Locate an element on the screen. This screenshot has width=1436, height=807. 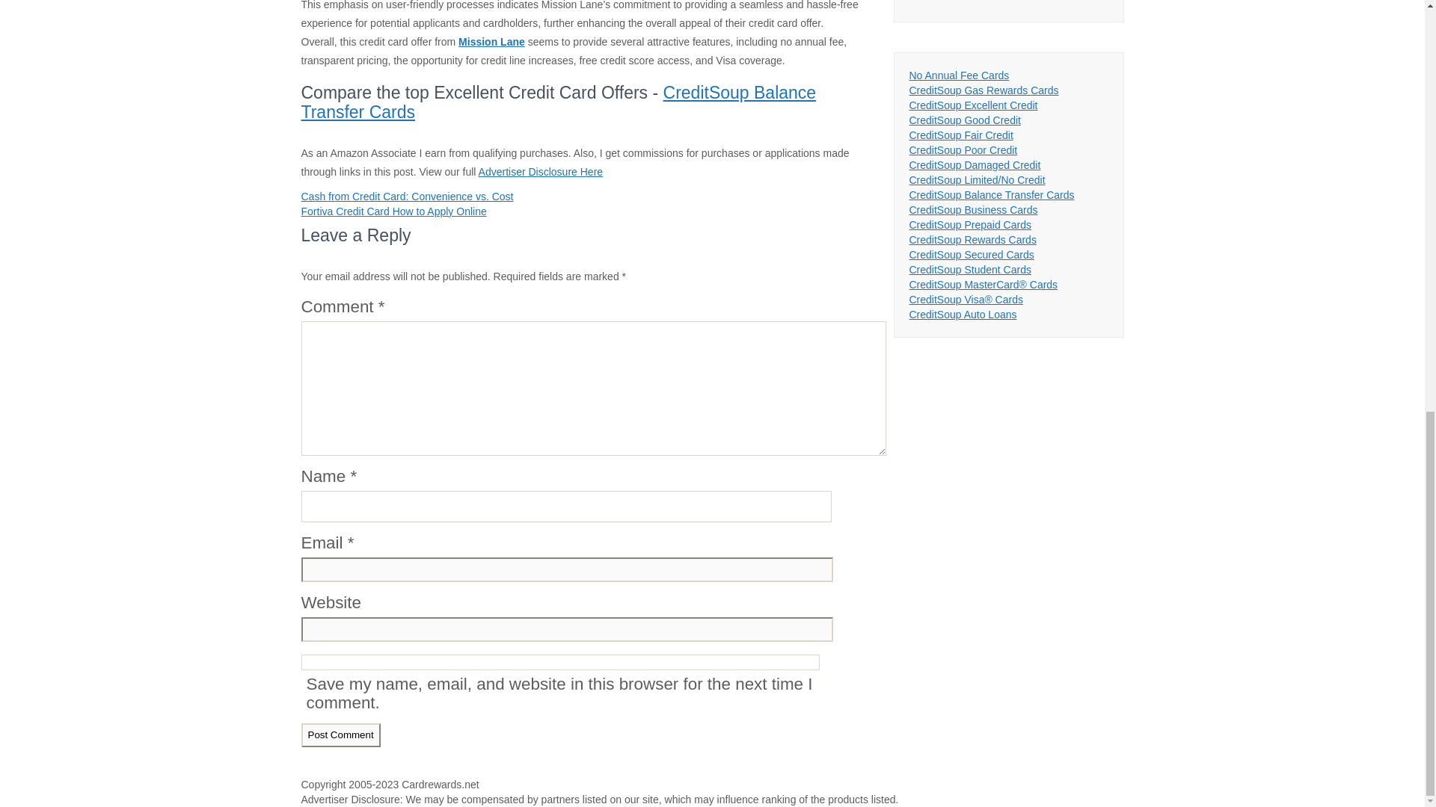
No Annual Fee Cards is located at coordinates (959, 75).